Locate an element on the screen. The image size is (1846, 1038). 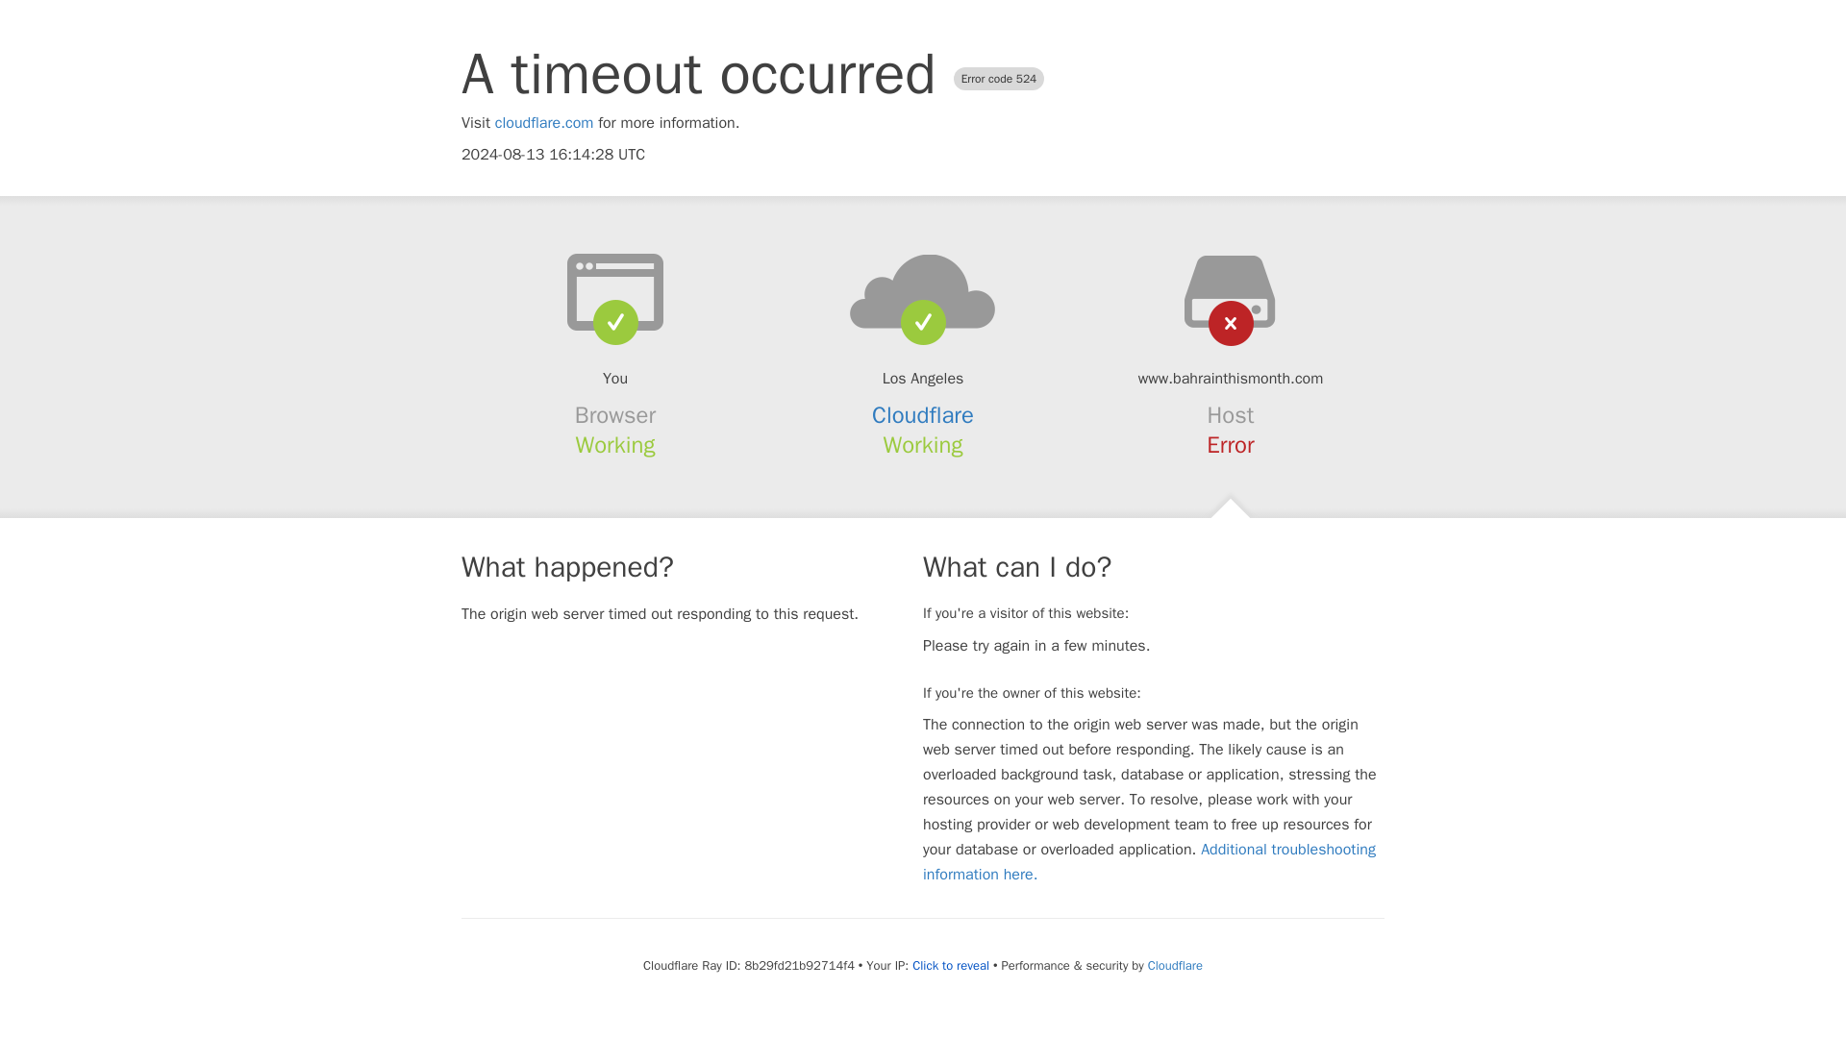
Click to reveal is located at coordinates (950, 965).